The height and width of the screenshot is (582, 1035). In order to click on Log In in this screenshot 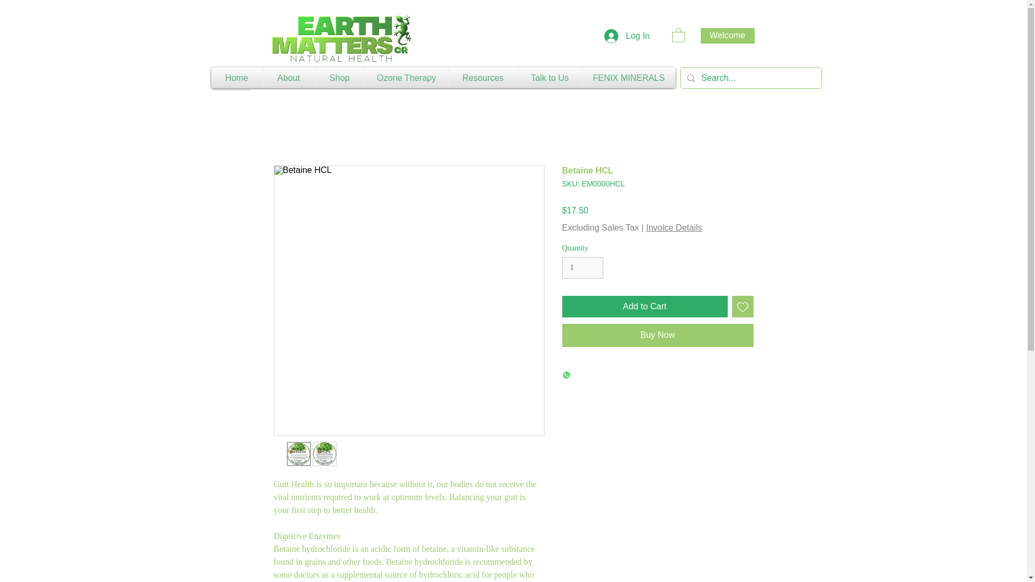, I will do `click(627, 36)`.